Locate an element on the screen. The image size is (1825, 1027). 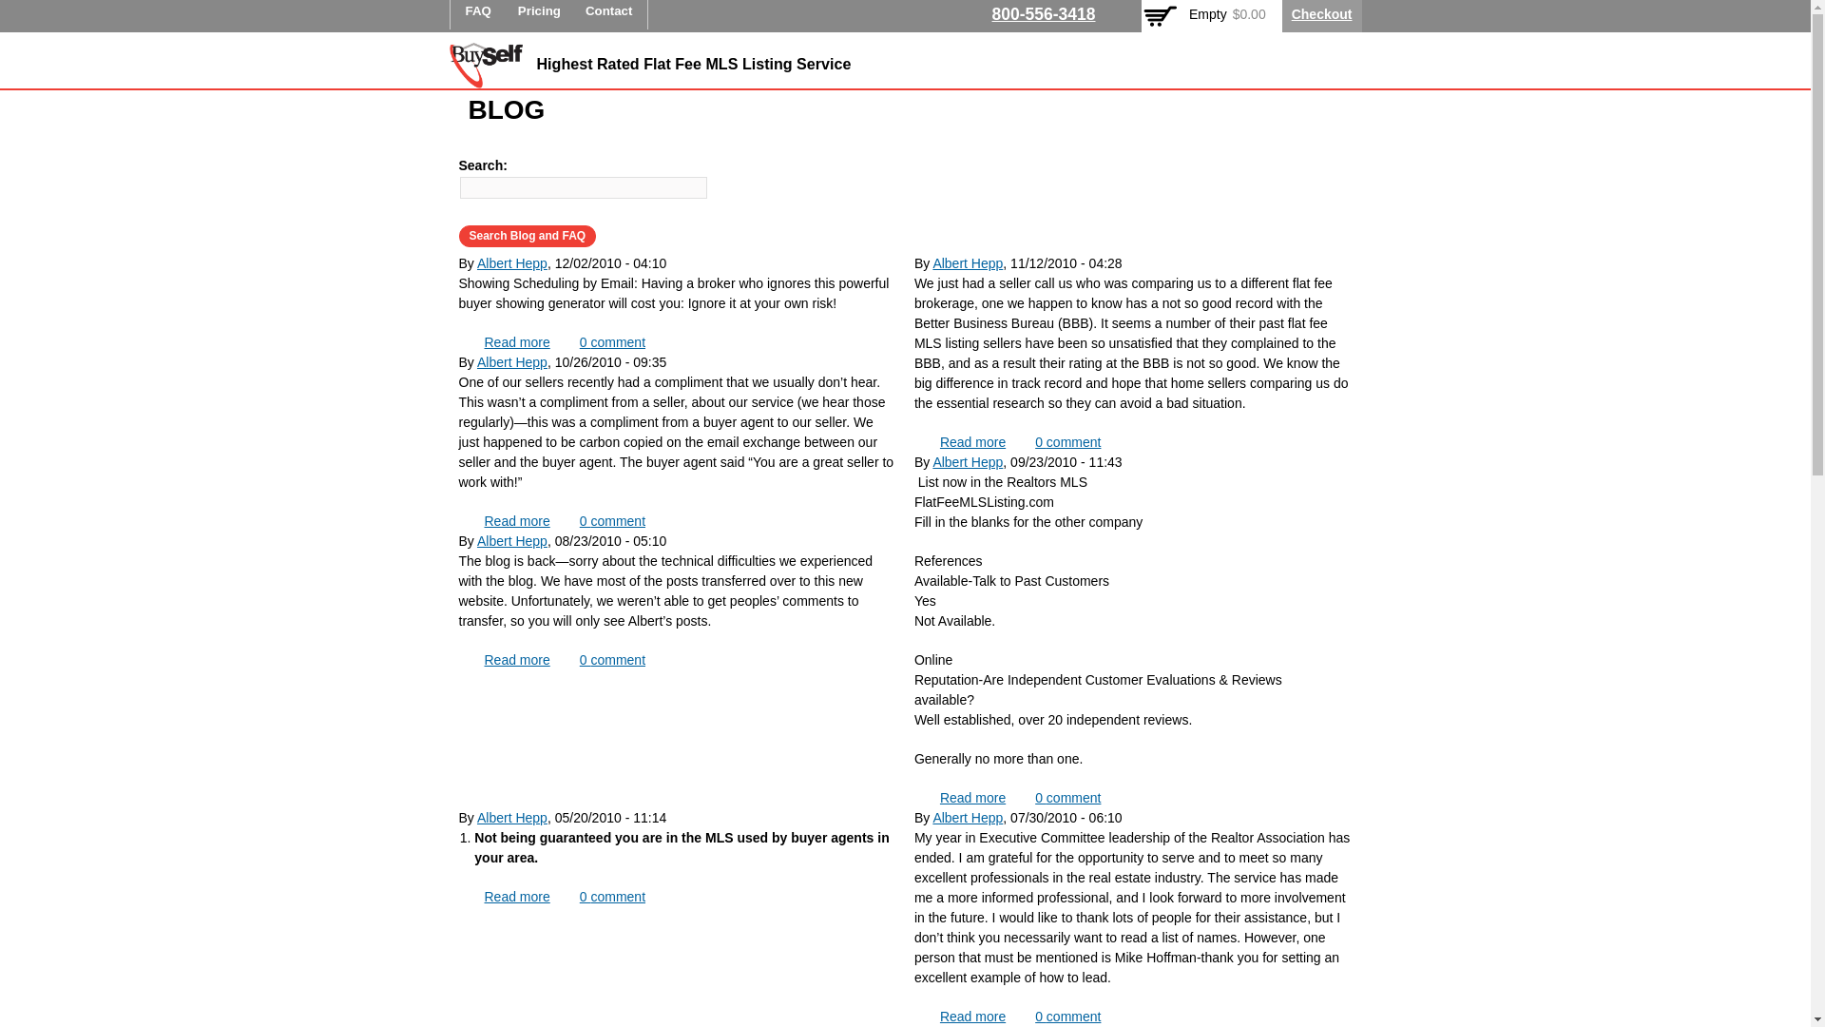
0 comment is located at coordinates (511, 818).